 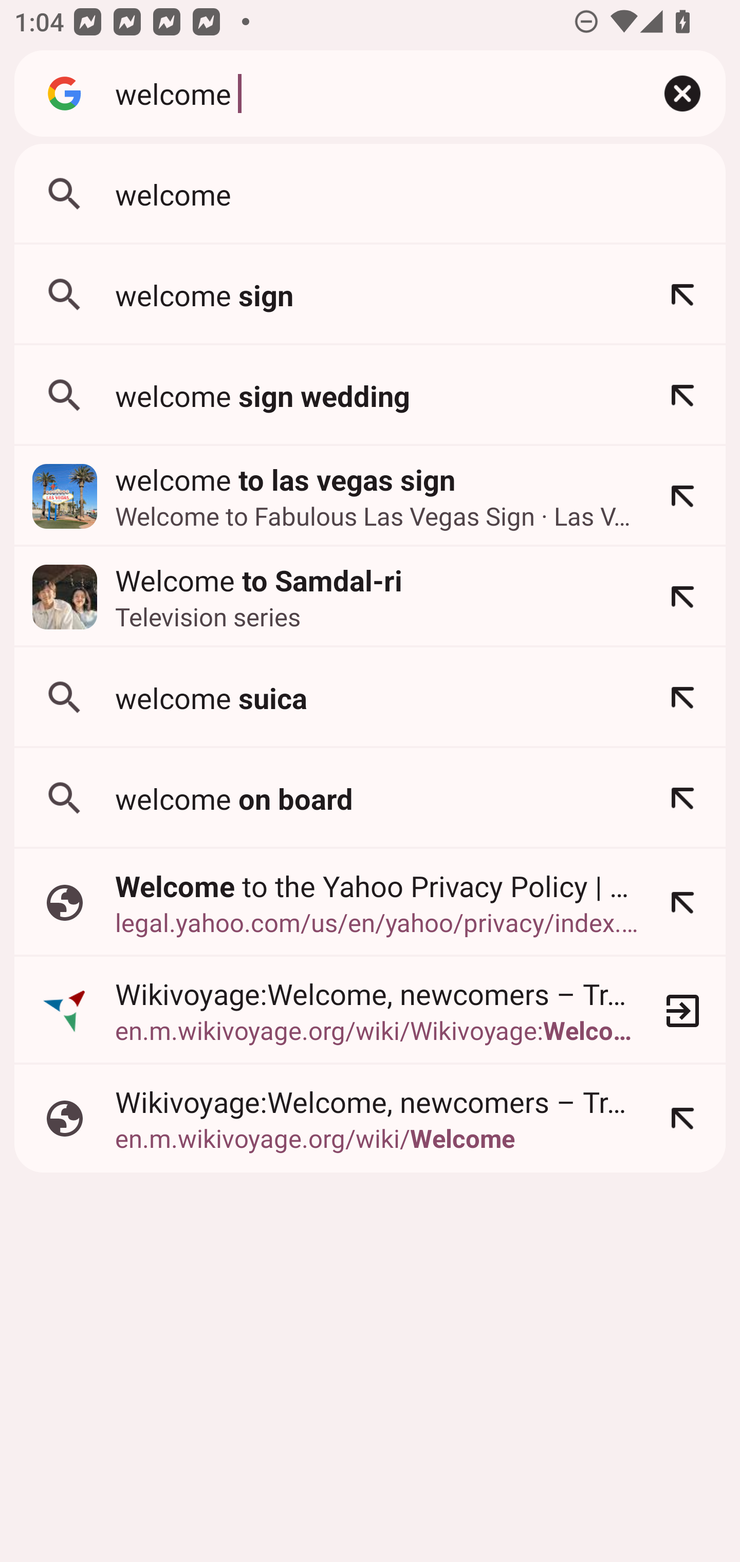 What do you see at coordinates (682, 597) in the screenshot?
I see `Refine: welcome to samdalri` at bounding box center [682, 597].